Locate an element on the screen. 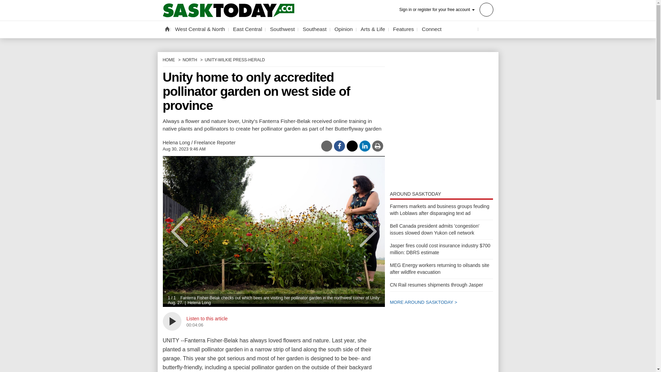  Sign in or register for your free account is located at coordinates (446, 9).